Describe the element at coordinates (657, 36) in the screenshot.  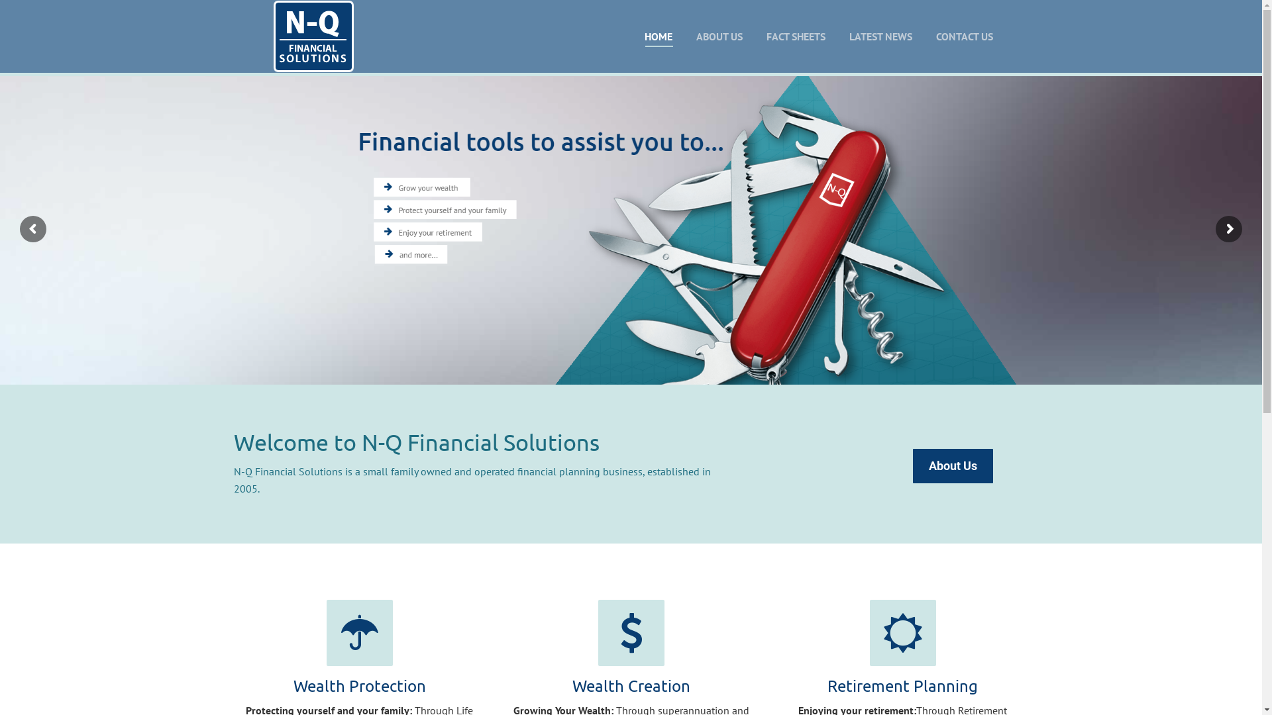
I see `HOME` at that location.